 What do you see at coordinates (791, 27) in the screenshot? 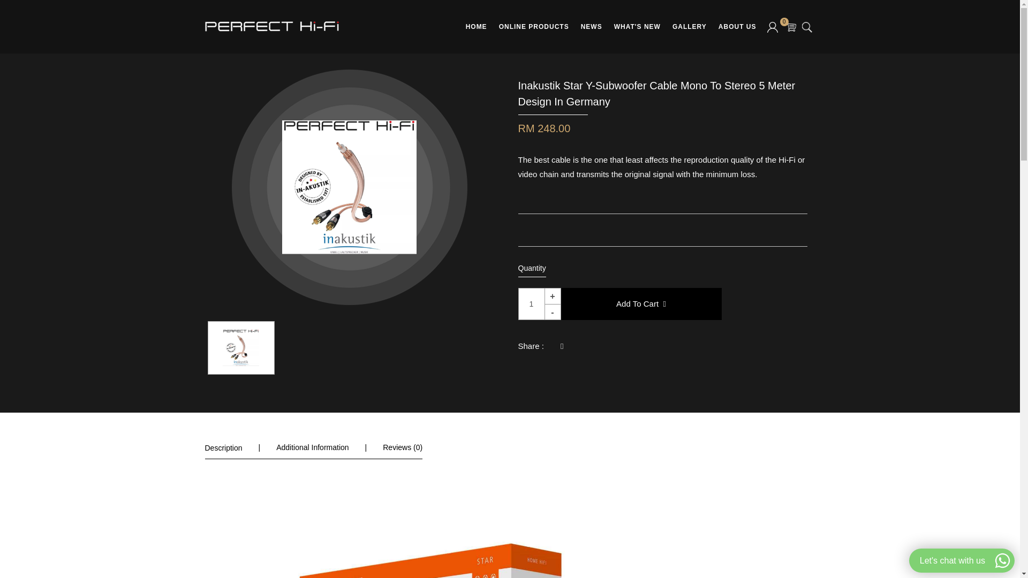
I see `0` at bounding box center [791, 27].